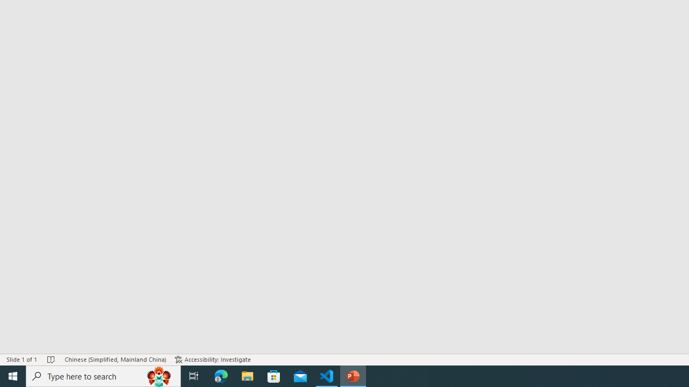  I want to click on Microsoft Edge, so click(221, 376).